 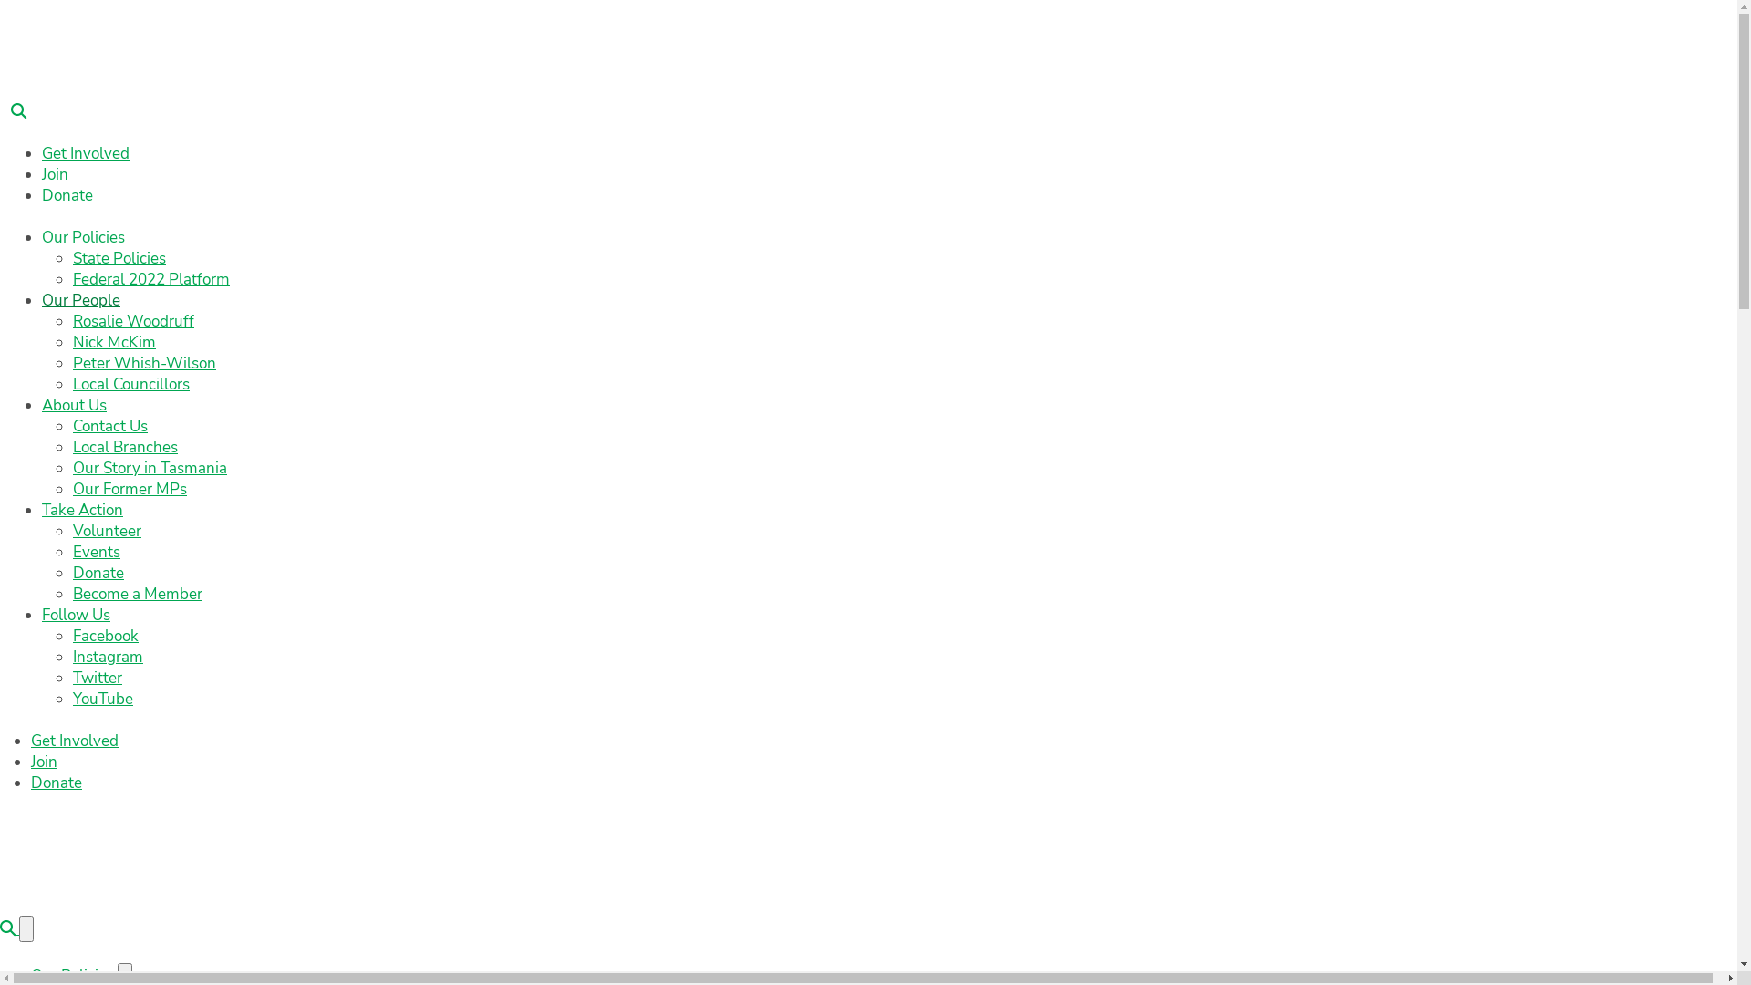 What do you see at coordinates (144, 363) in the screenshot?
I see `Peter Whish-Wilson` at bounding box center [144, 363].